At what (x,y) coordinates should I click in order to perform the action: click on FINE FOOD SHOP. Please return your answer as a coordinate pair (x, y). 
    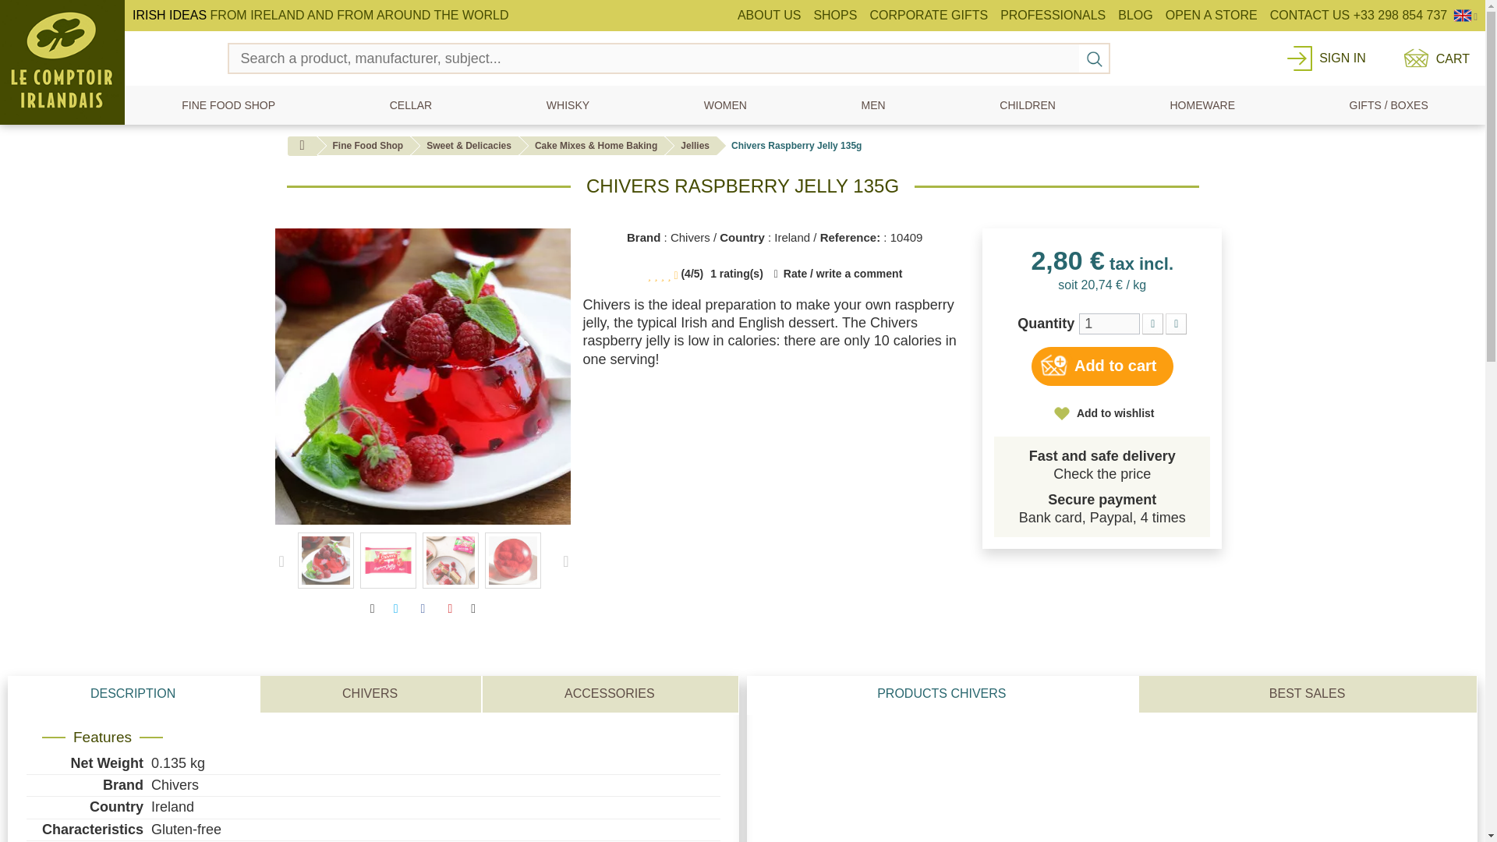
    Looking at the image, I should click on (228, 104).